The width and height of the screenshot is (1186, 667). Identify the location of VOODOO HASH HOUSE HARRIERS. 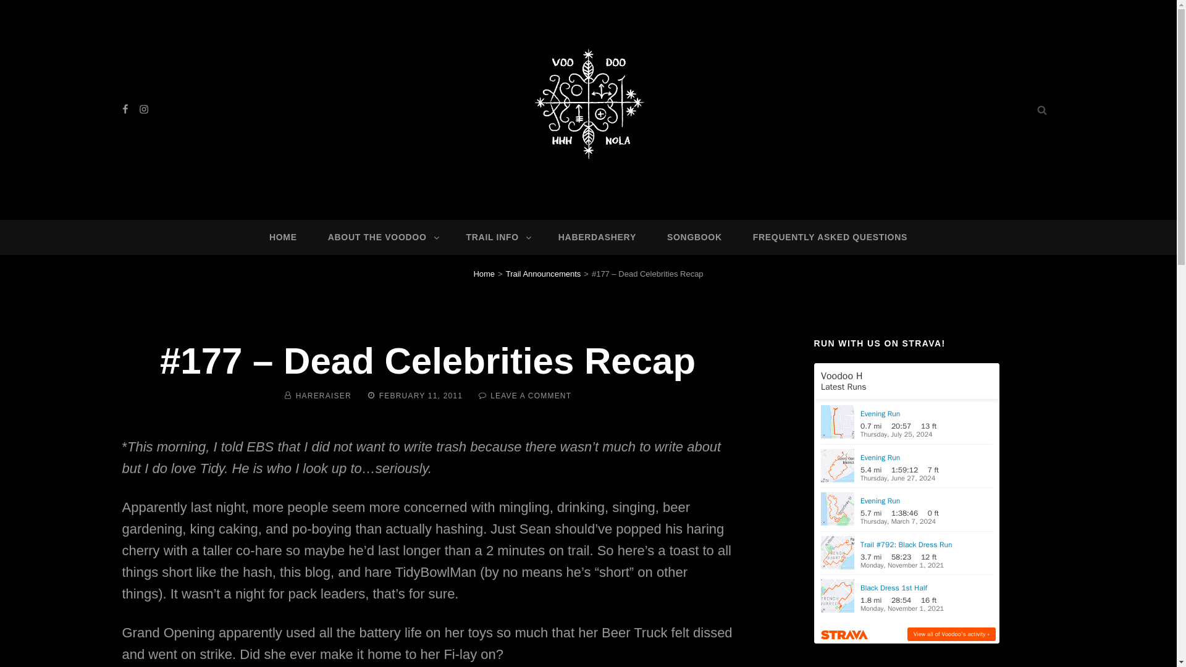
(625, 191).